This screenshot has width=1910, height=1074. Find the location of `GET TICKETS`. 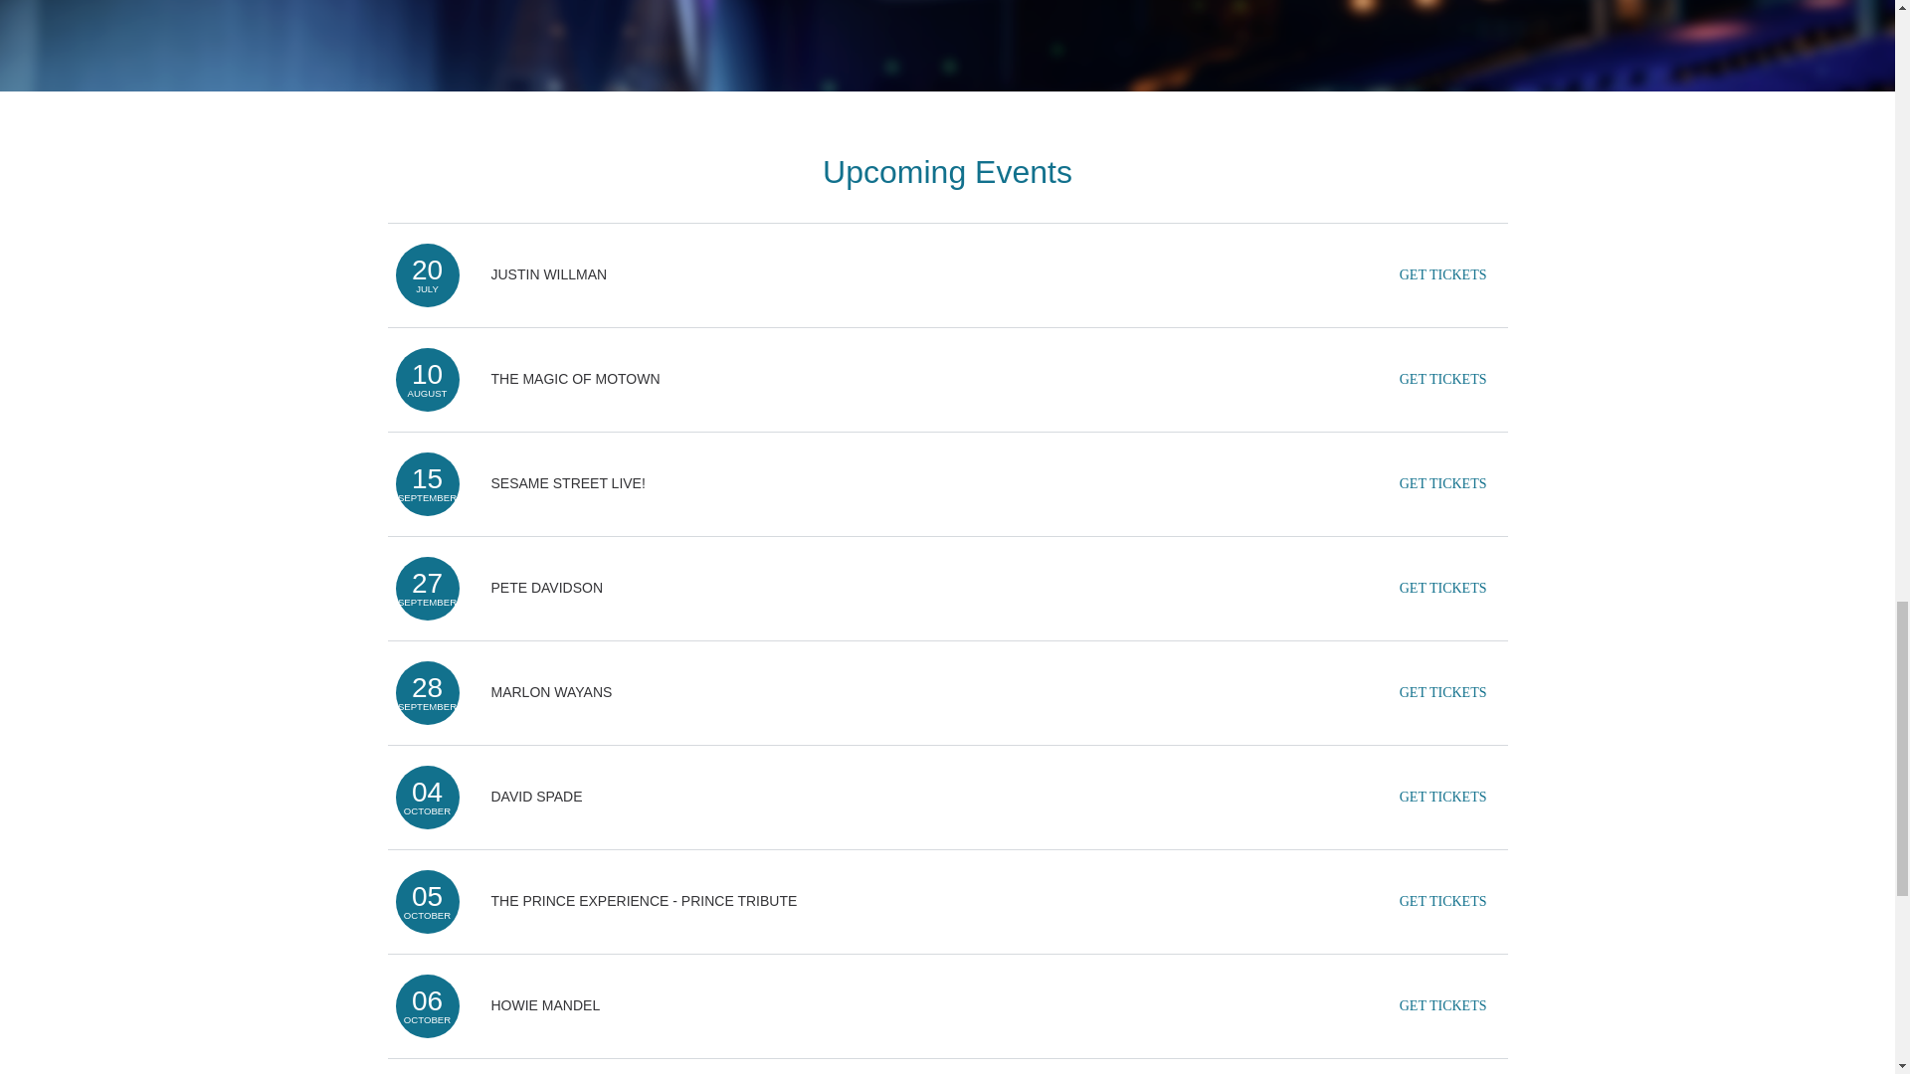

GET TICKETS is located at coordinates (1442, 274).